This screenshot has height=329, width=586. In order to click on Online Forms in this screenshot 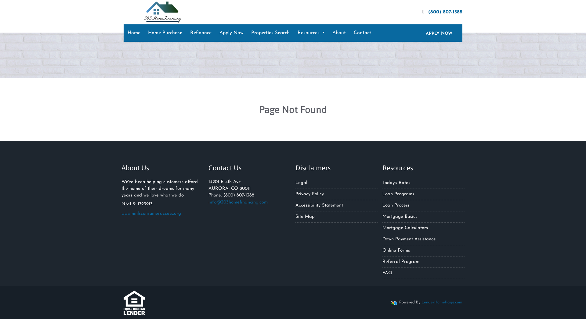, I will do `click(396, 250)`.